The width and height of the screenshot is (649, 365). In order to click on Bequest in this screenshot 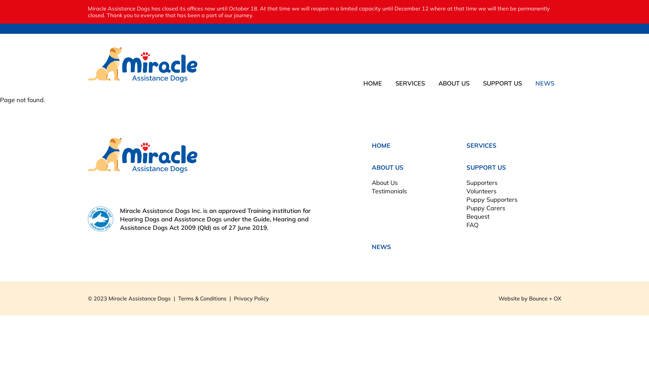, I will do `click(478, 216)`.